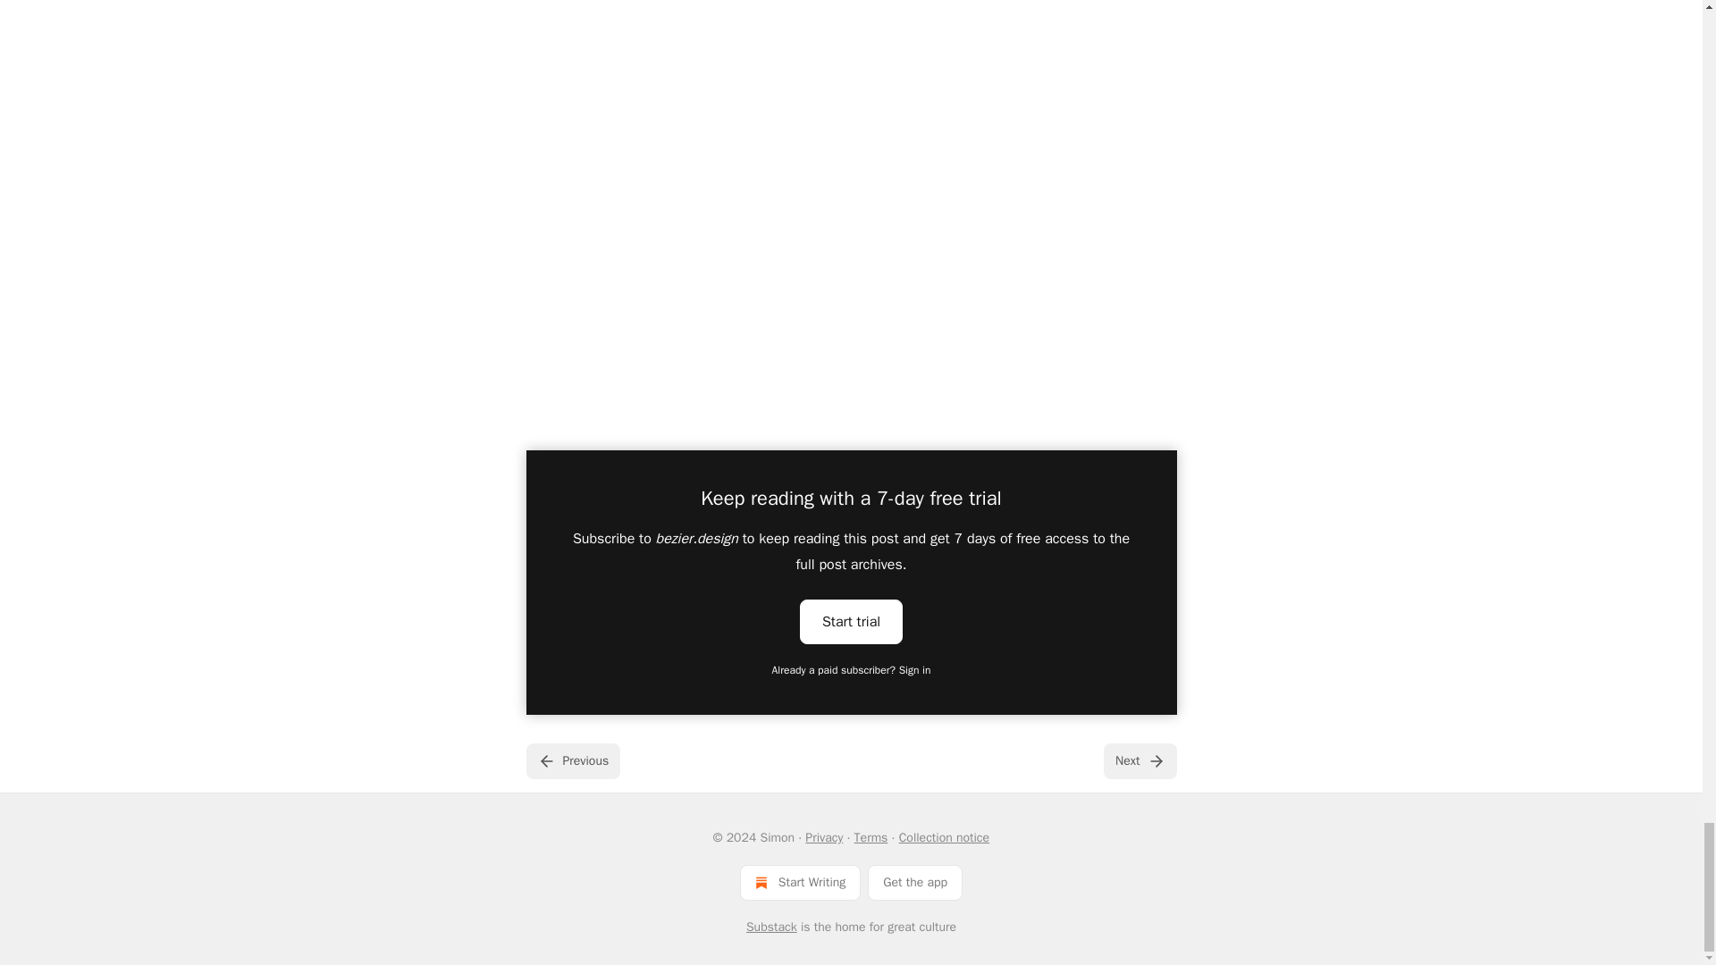  Describe the element at coordinates (823, 837) in the screenshot. I see `Privacy` at that location.